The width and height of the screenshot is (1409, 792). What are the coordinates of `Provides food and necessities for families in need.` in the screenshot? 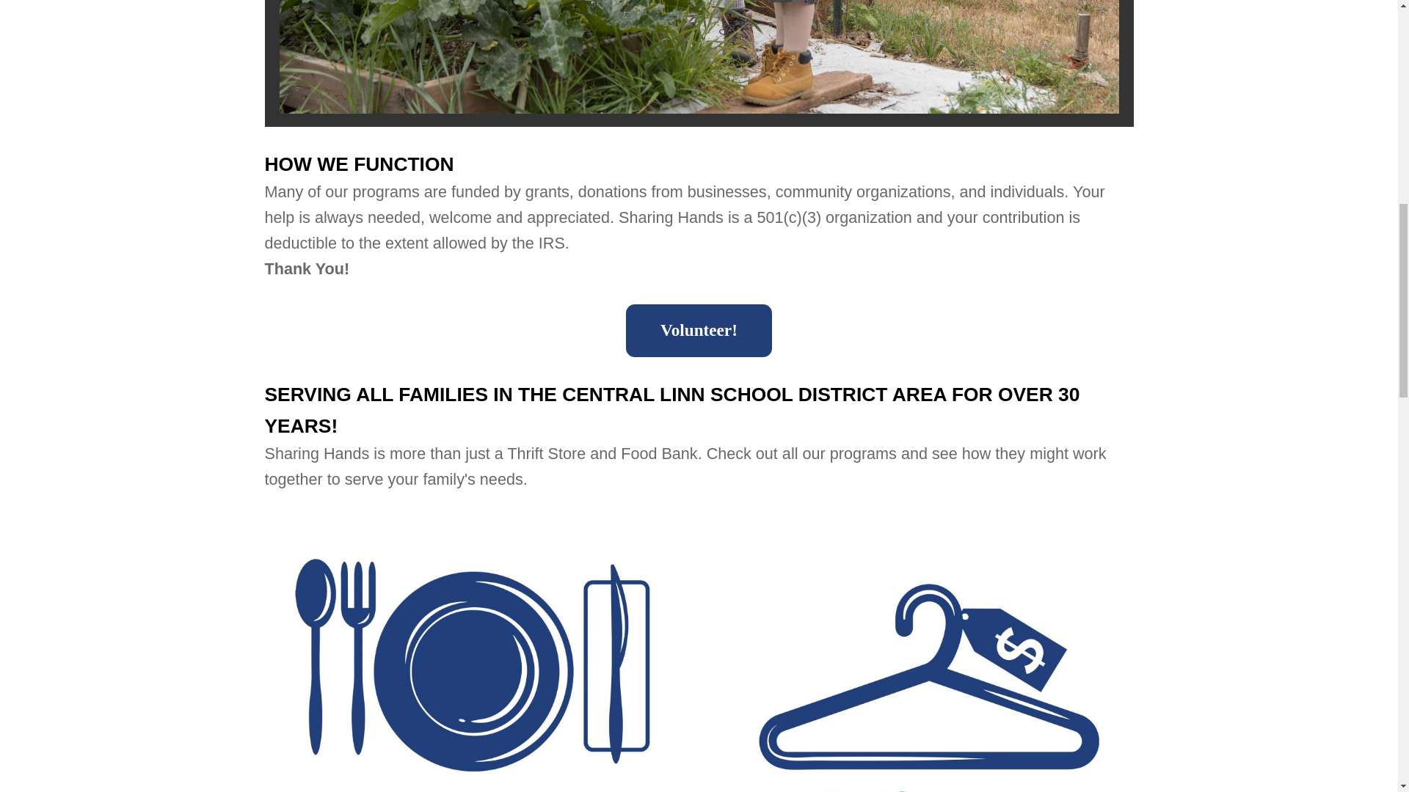 It's located at (465, 653).